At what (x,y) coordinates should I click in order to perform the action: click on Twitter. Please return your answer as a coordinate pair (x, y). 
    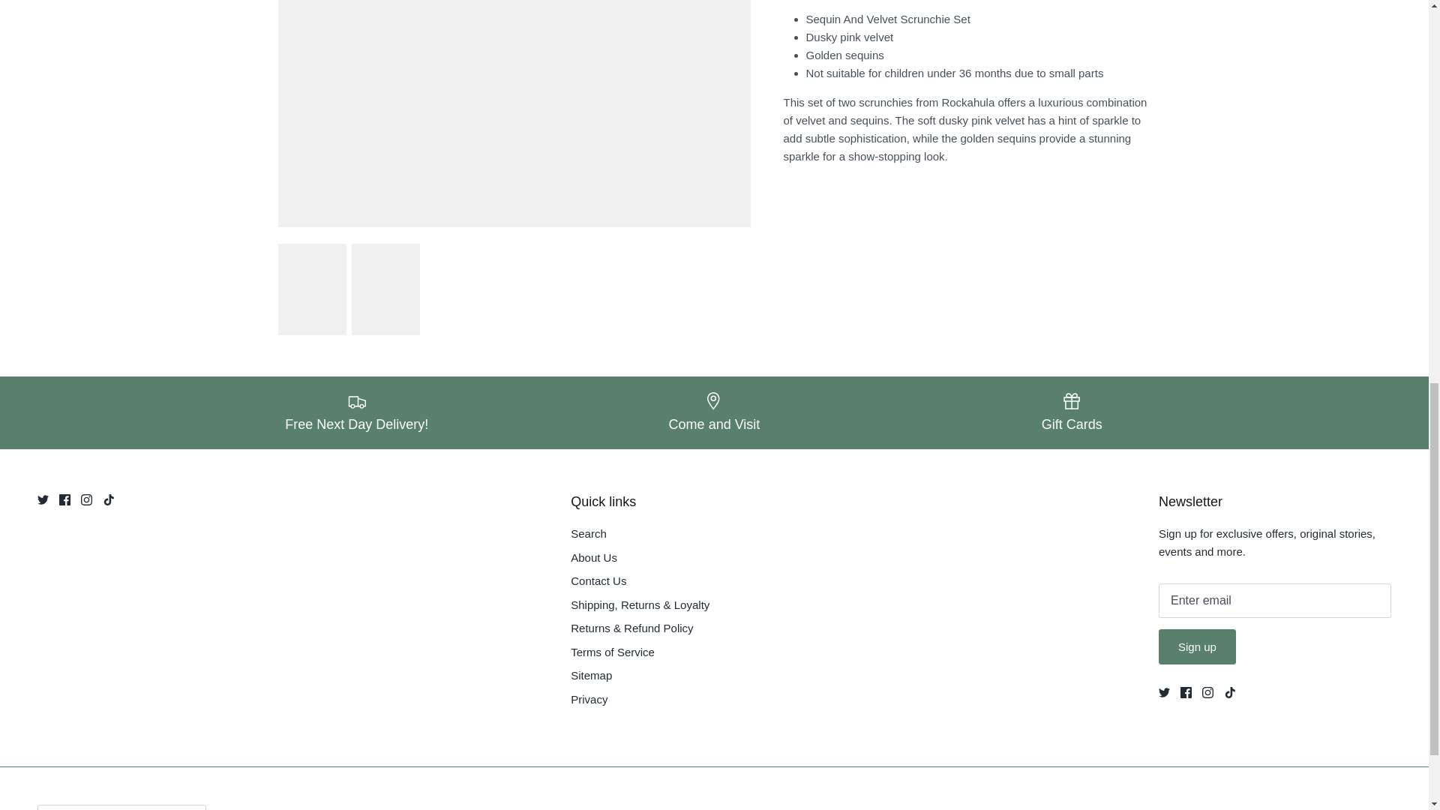
    Looking at the image, I should click on (1164, 691).